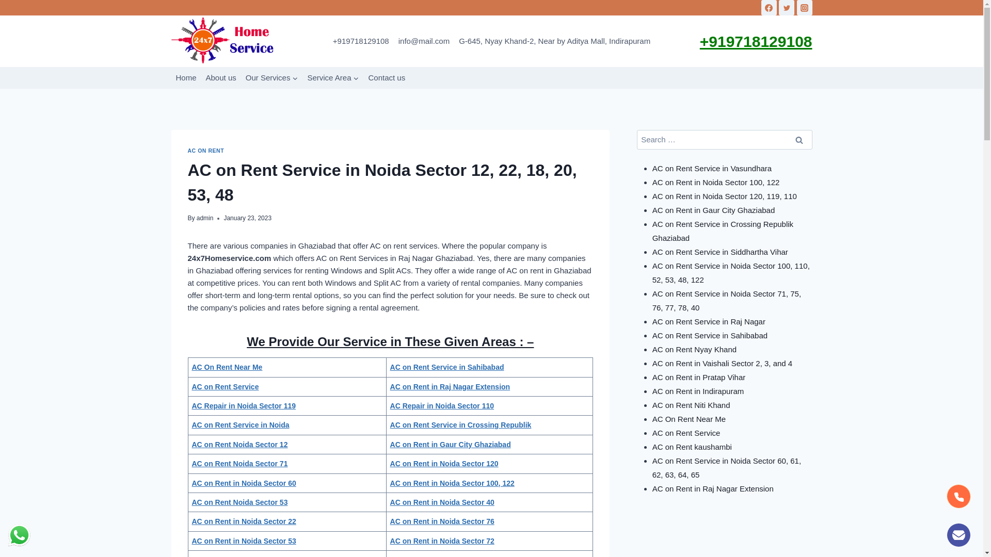  Describe the element at coordinates (713, 488) in the screenshot. I see `AC on Rent in Raj Nagar Extension` at that location.